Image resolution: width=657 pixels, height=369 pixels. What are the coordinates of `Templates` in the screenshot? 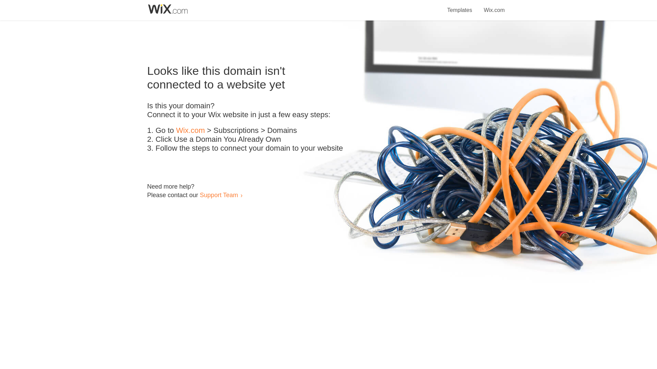 It's located at (460, 6).